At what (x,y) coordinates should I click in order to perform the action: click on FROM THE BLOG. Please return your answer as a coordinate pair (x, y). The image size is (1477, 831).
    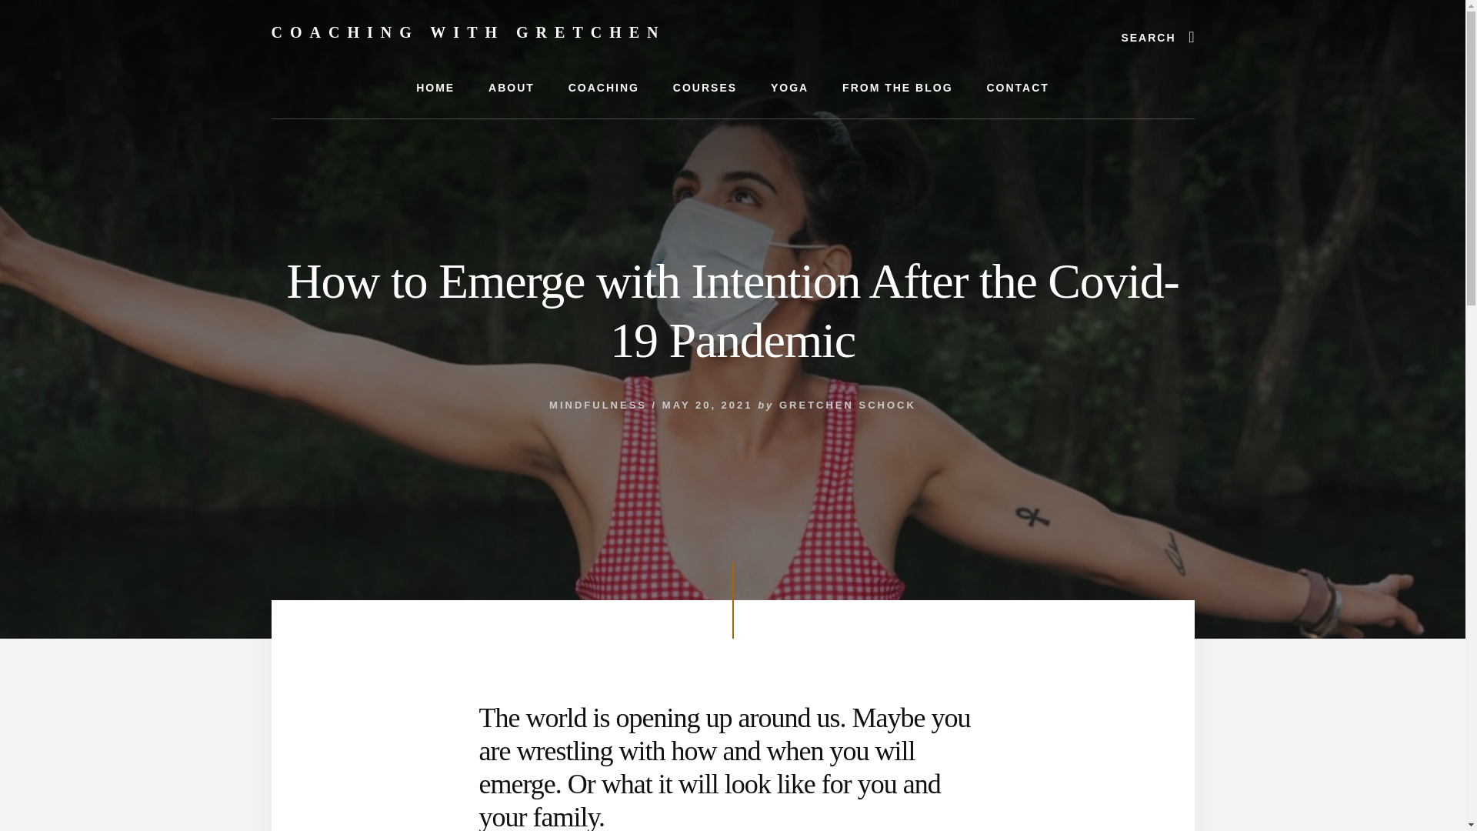
    Looking at the image, I should click on (897, 88).